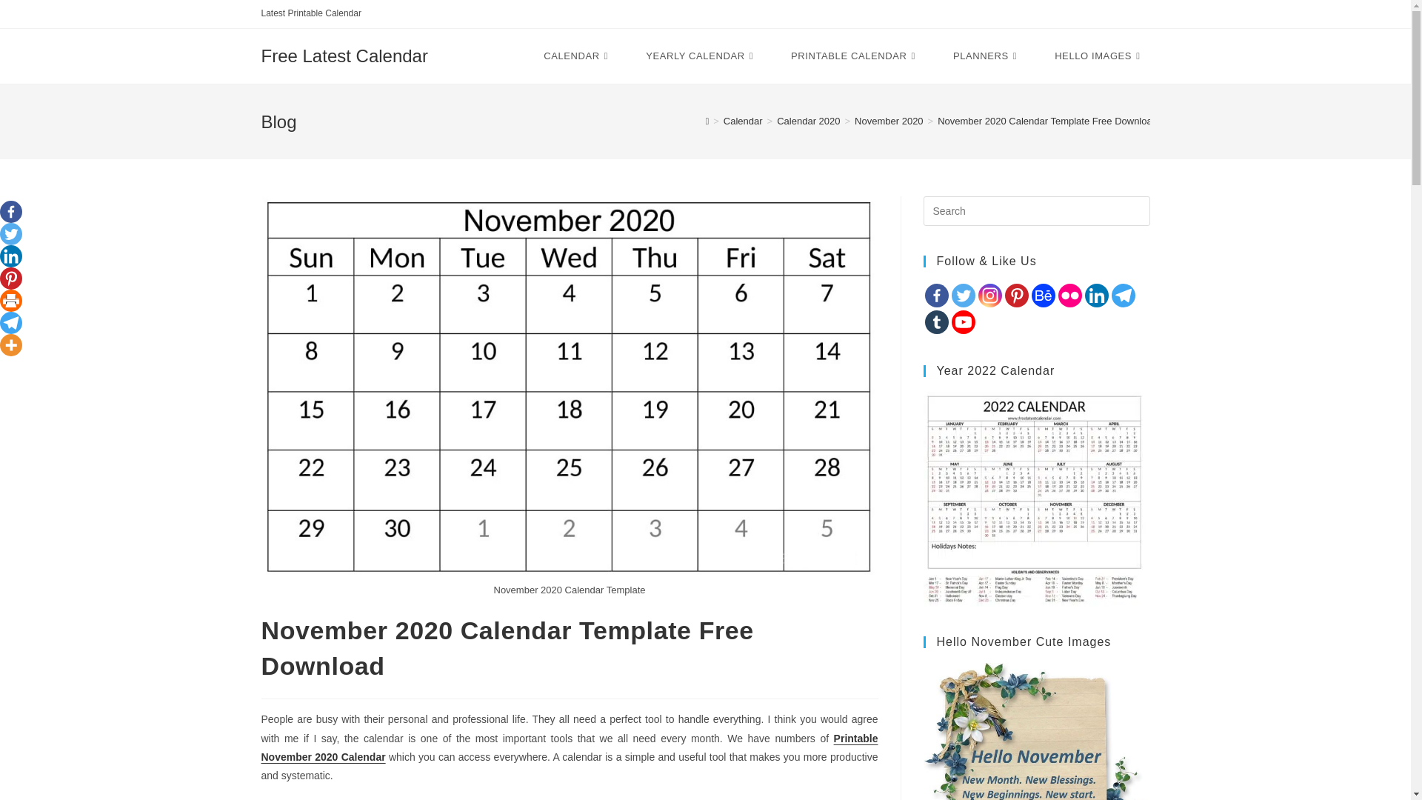  Describe the element at coordinates (11, 256) in the screenshot. I see `Linkedin` at that location.